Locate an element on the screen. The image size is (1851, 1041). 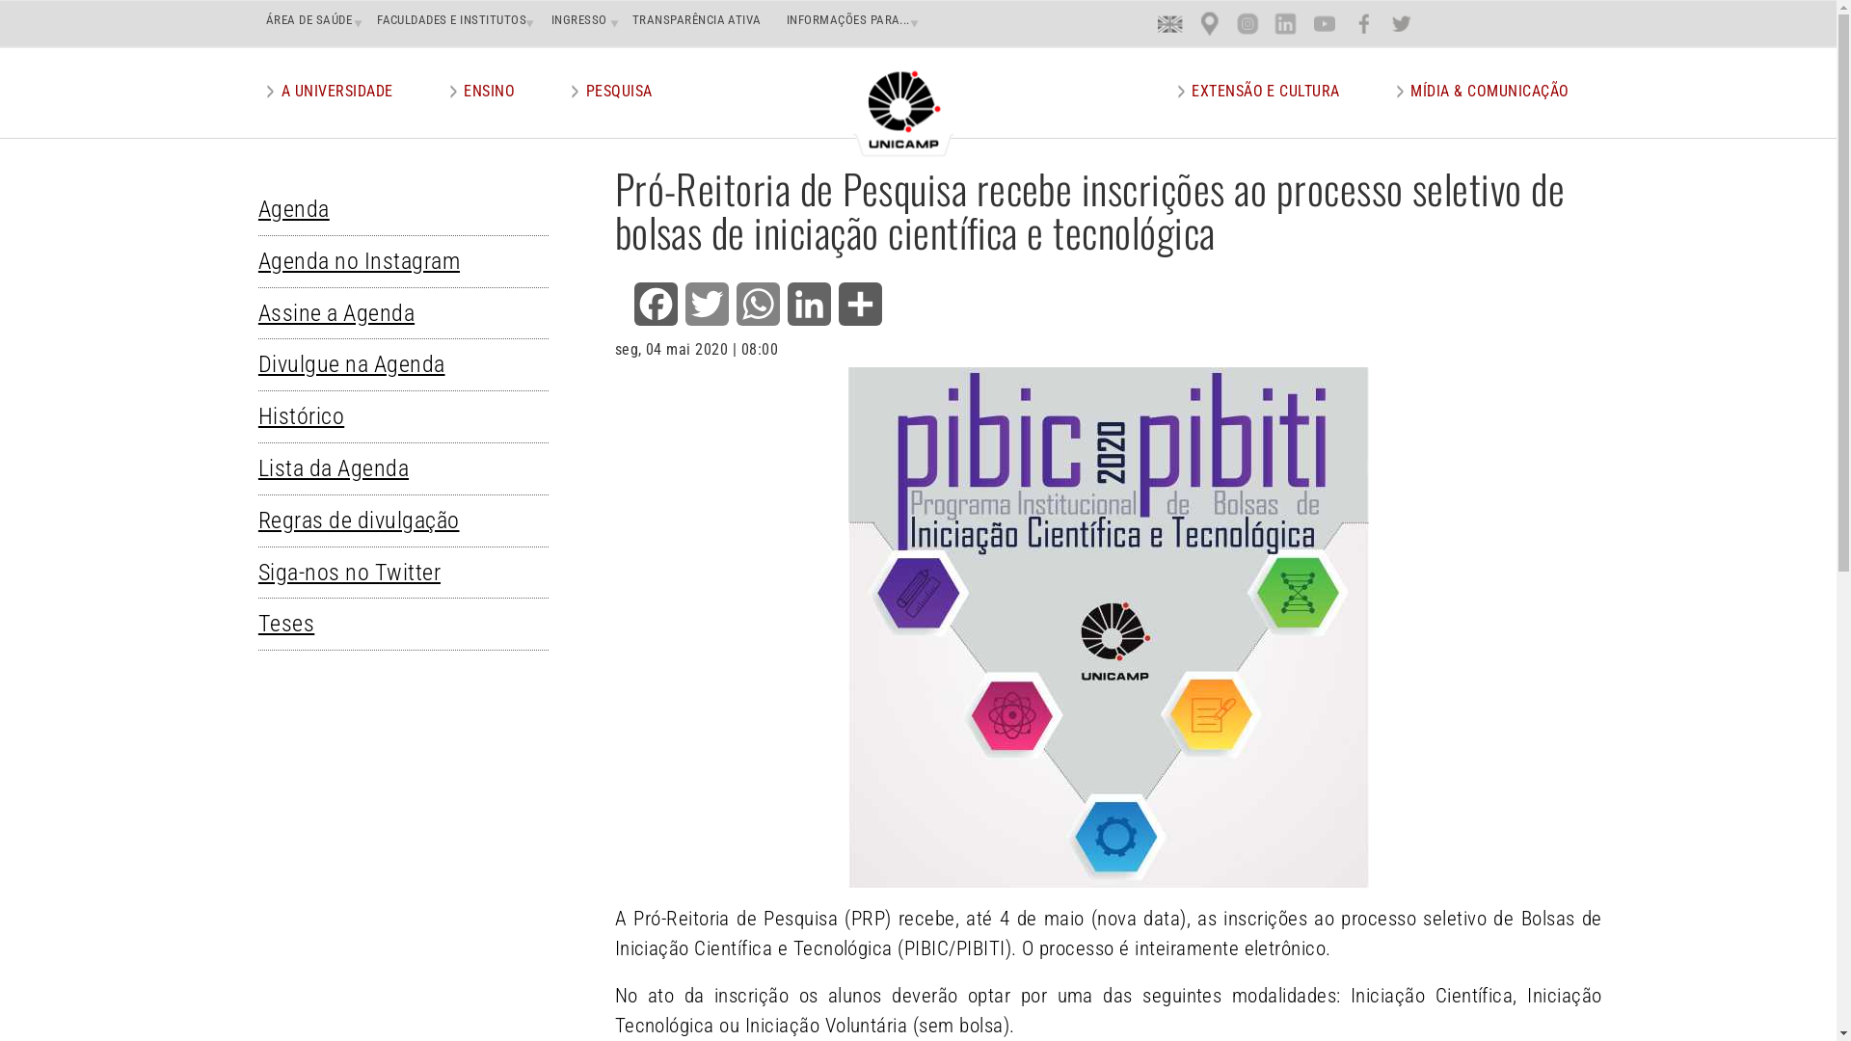
You is located at coordinates (1325, 23).